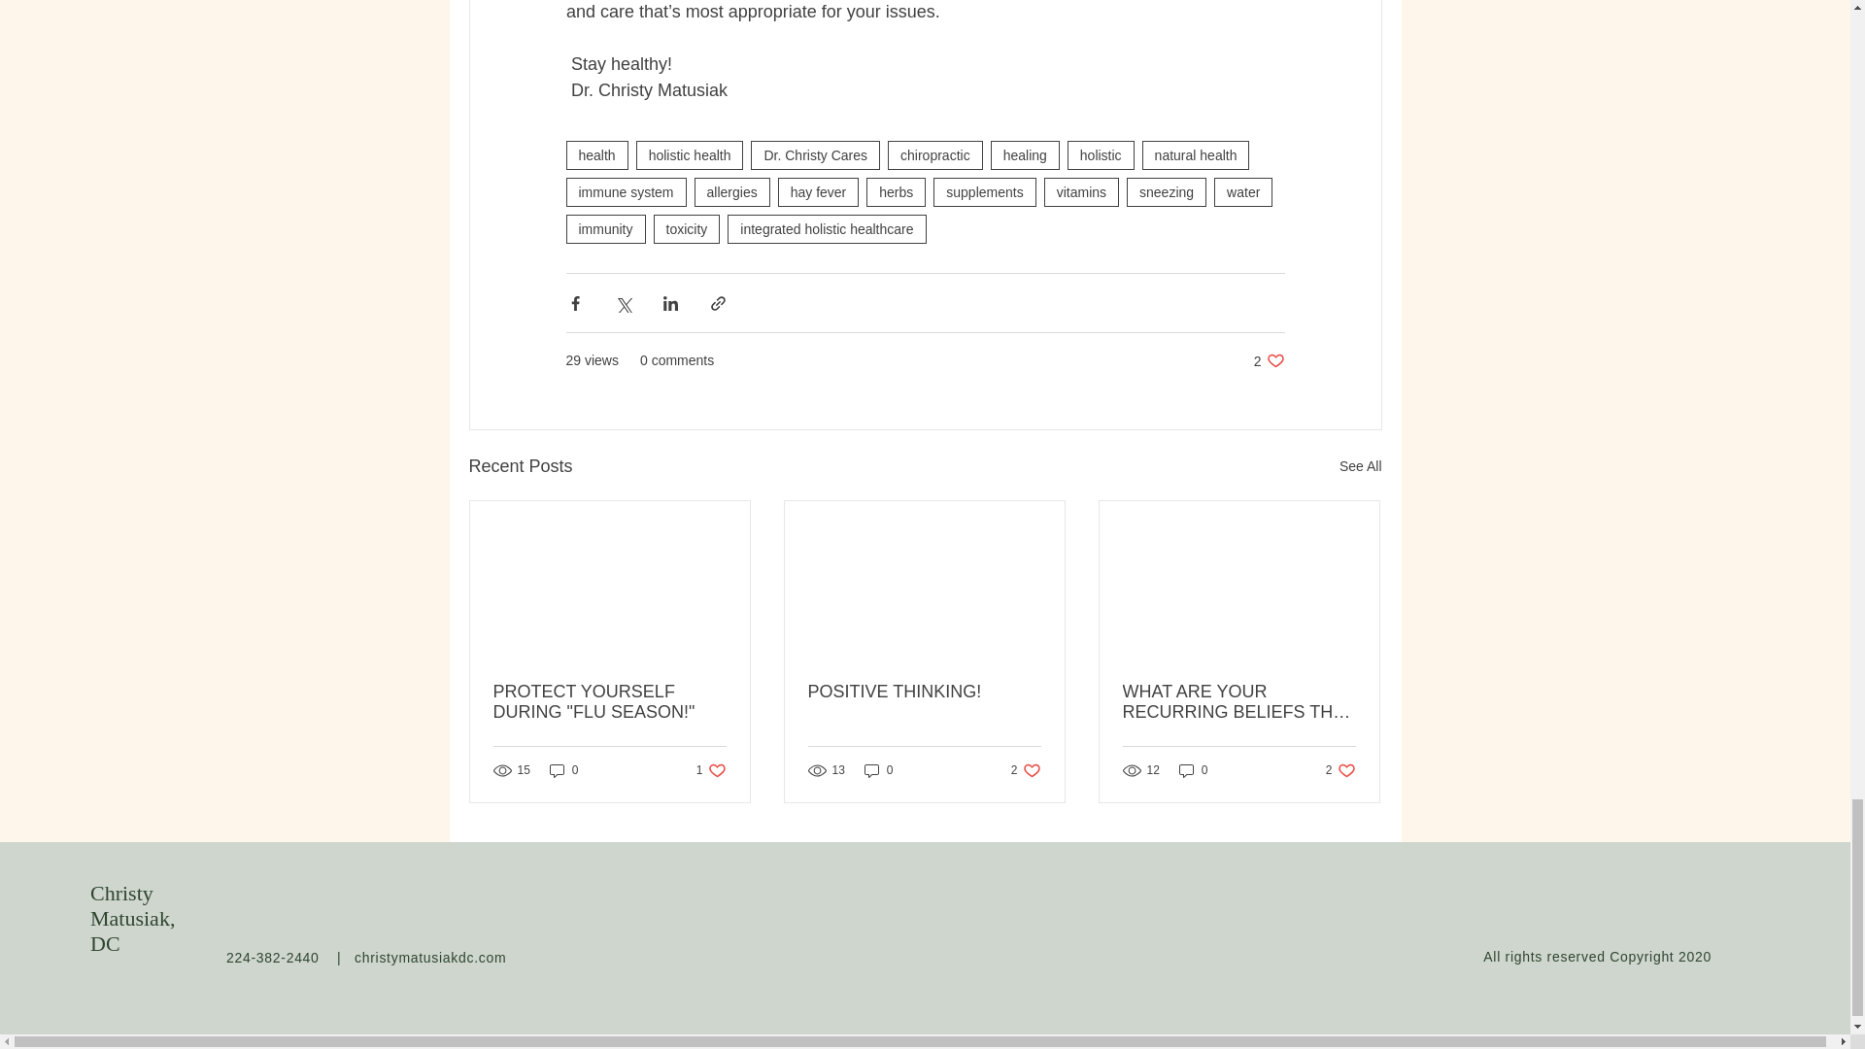 The image size is (1865, 1049). What do you see at coordinates (1195, 154) in the screenshot?
I see `natural health` at bounding box center [1195, 154].